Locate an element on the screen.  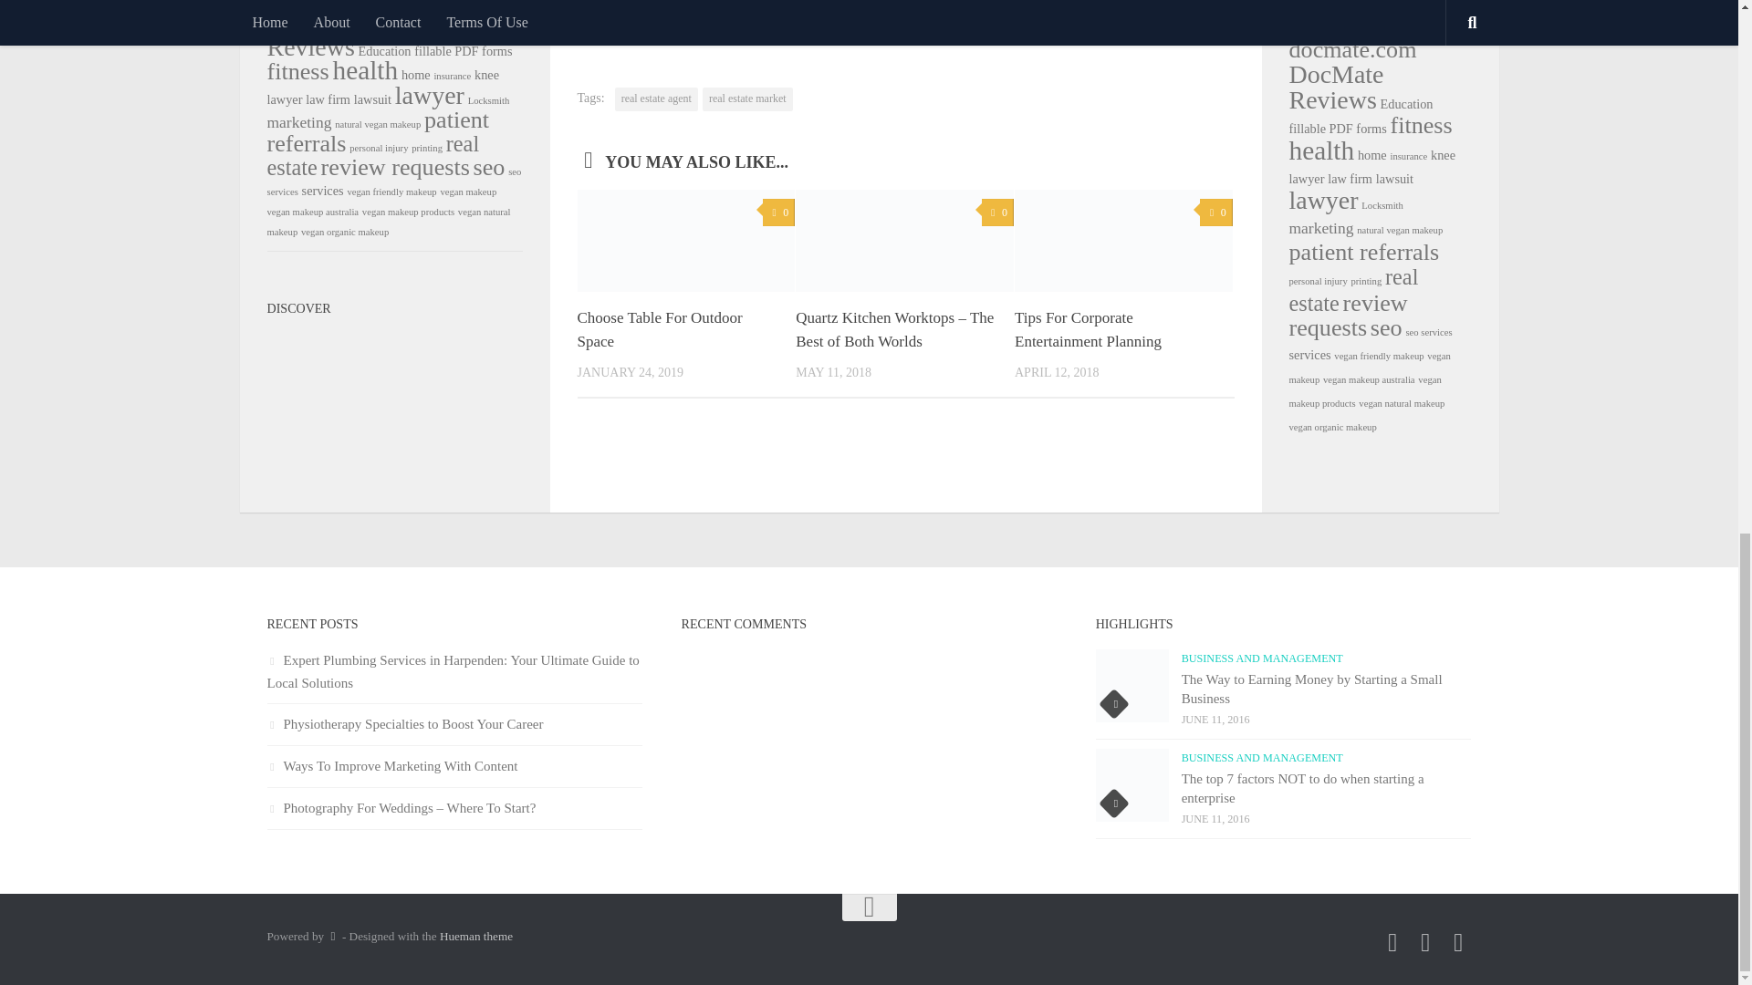
0 is located at coordinates (997, 213).